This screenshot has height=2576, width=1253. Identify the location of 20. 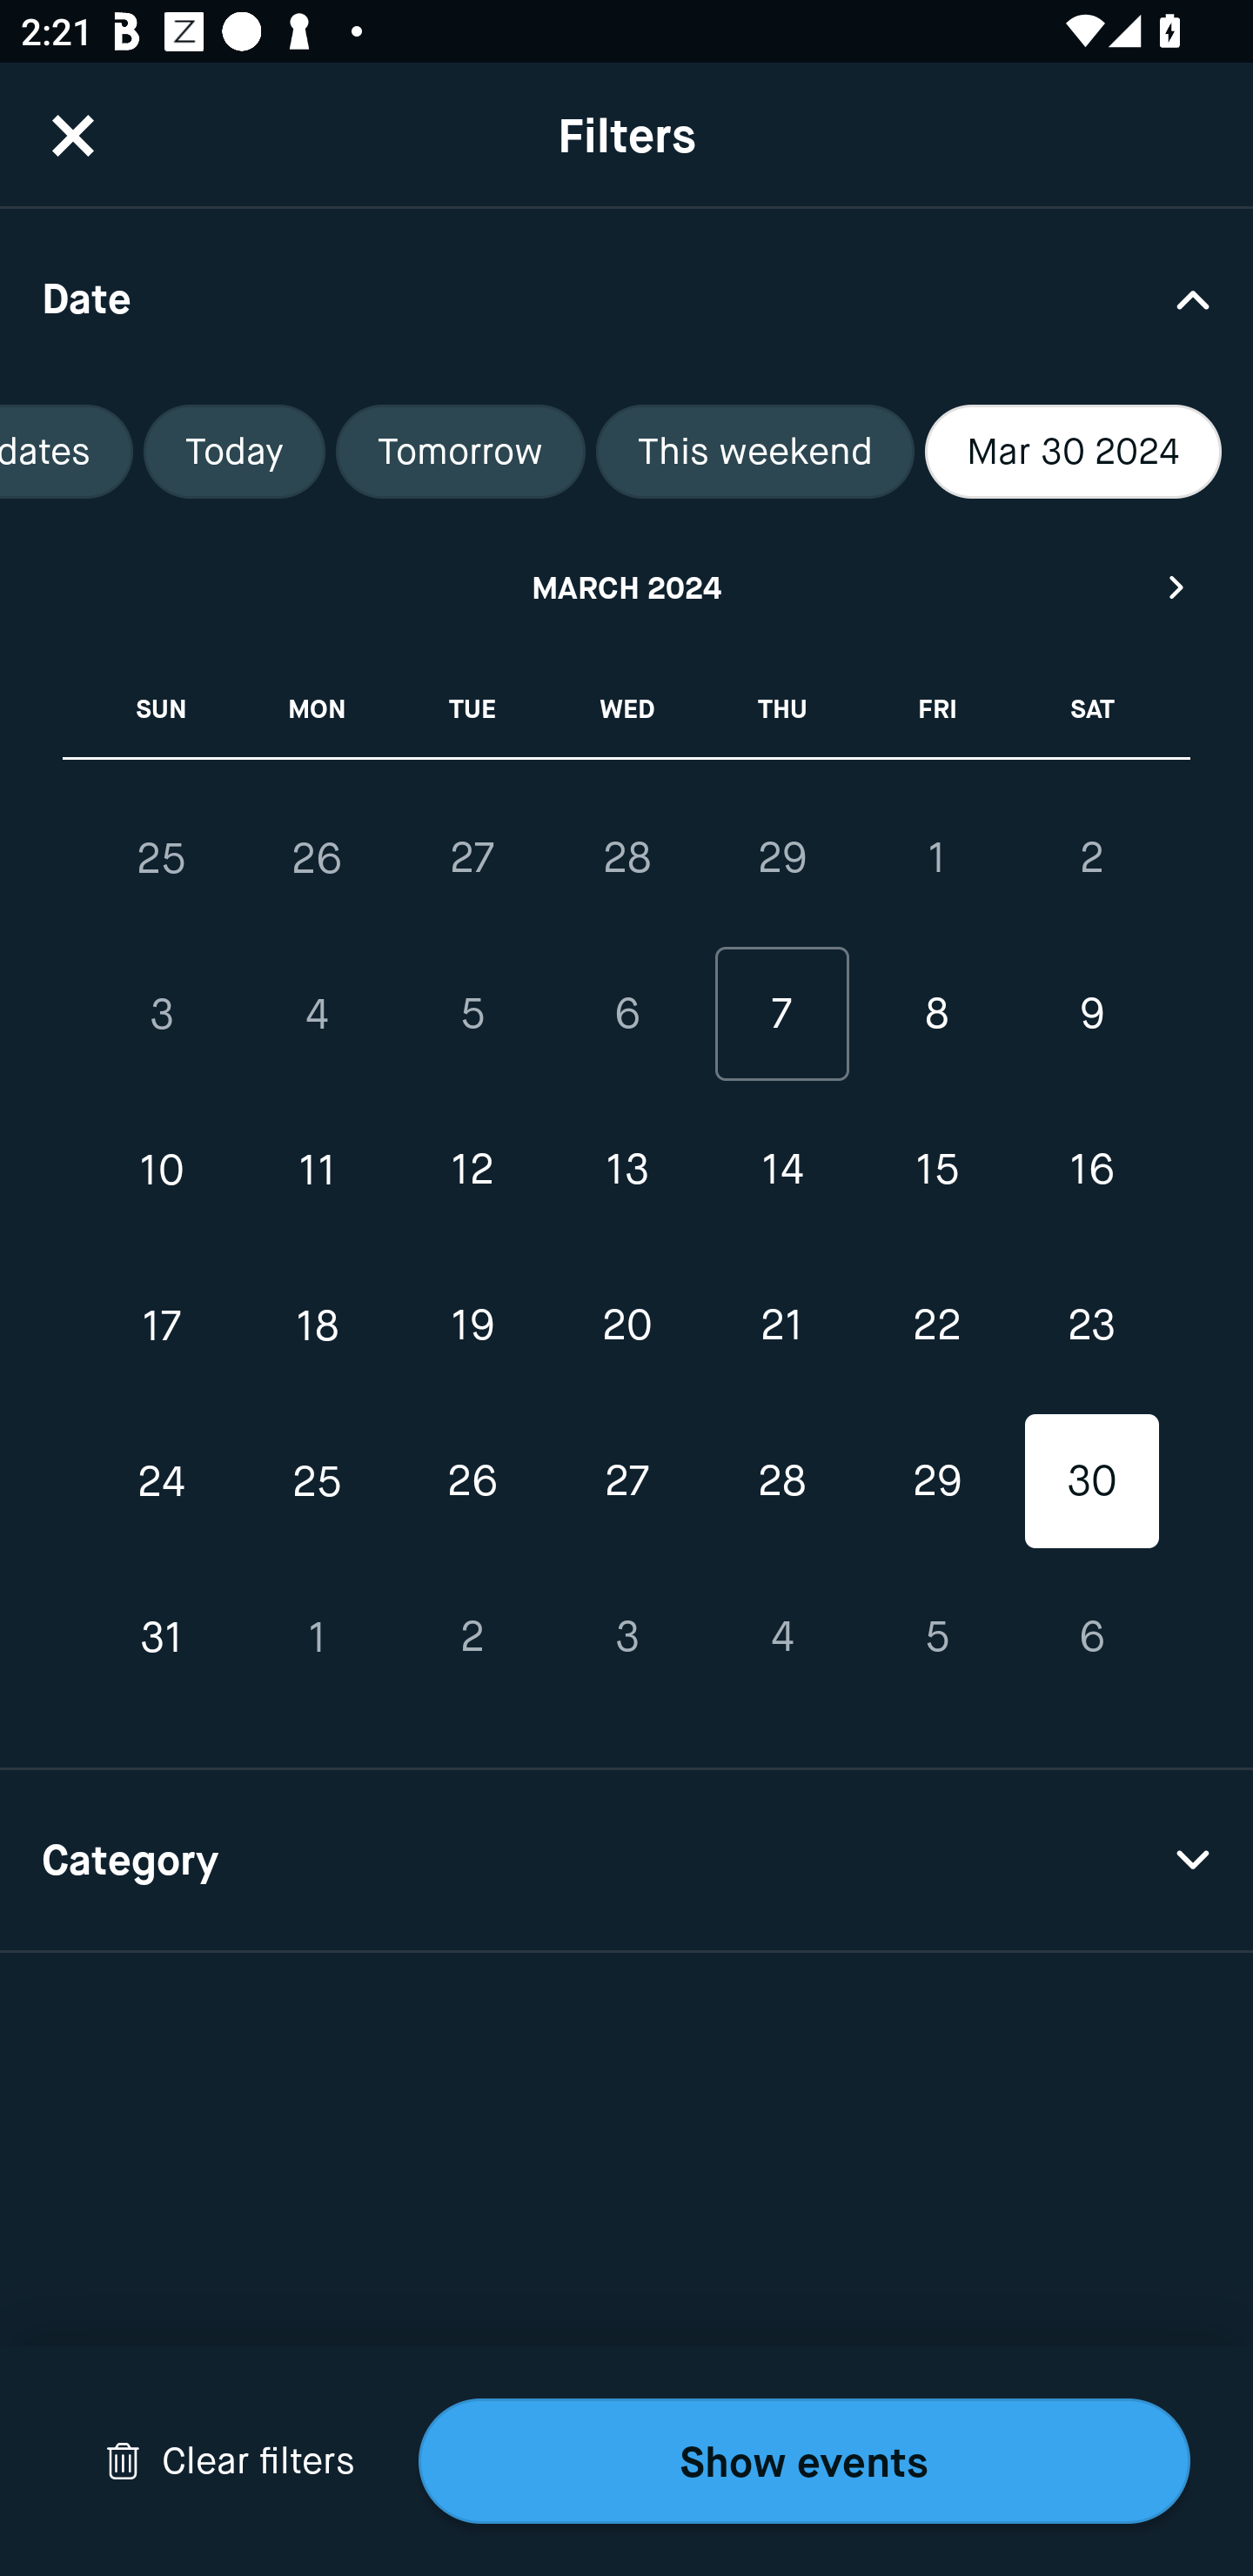
(626, 1325).